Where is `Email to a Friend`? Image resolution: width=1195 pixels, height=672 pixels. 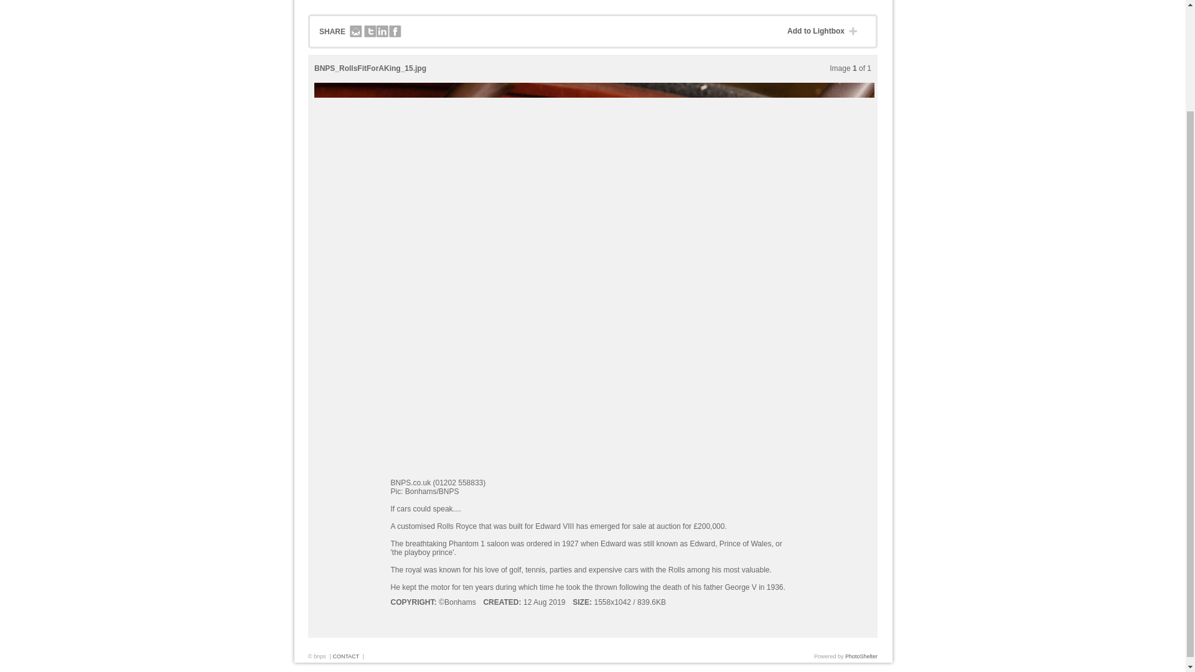
Email to a Friend is located at coordinates (356, 32).